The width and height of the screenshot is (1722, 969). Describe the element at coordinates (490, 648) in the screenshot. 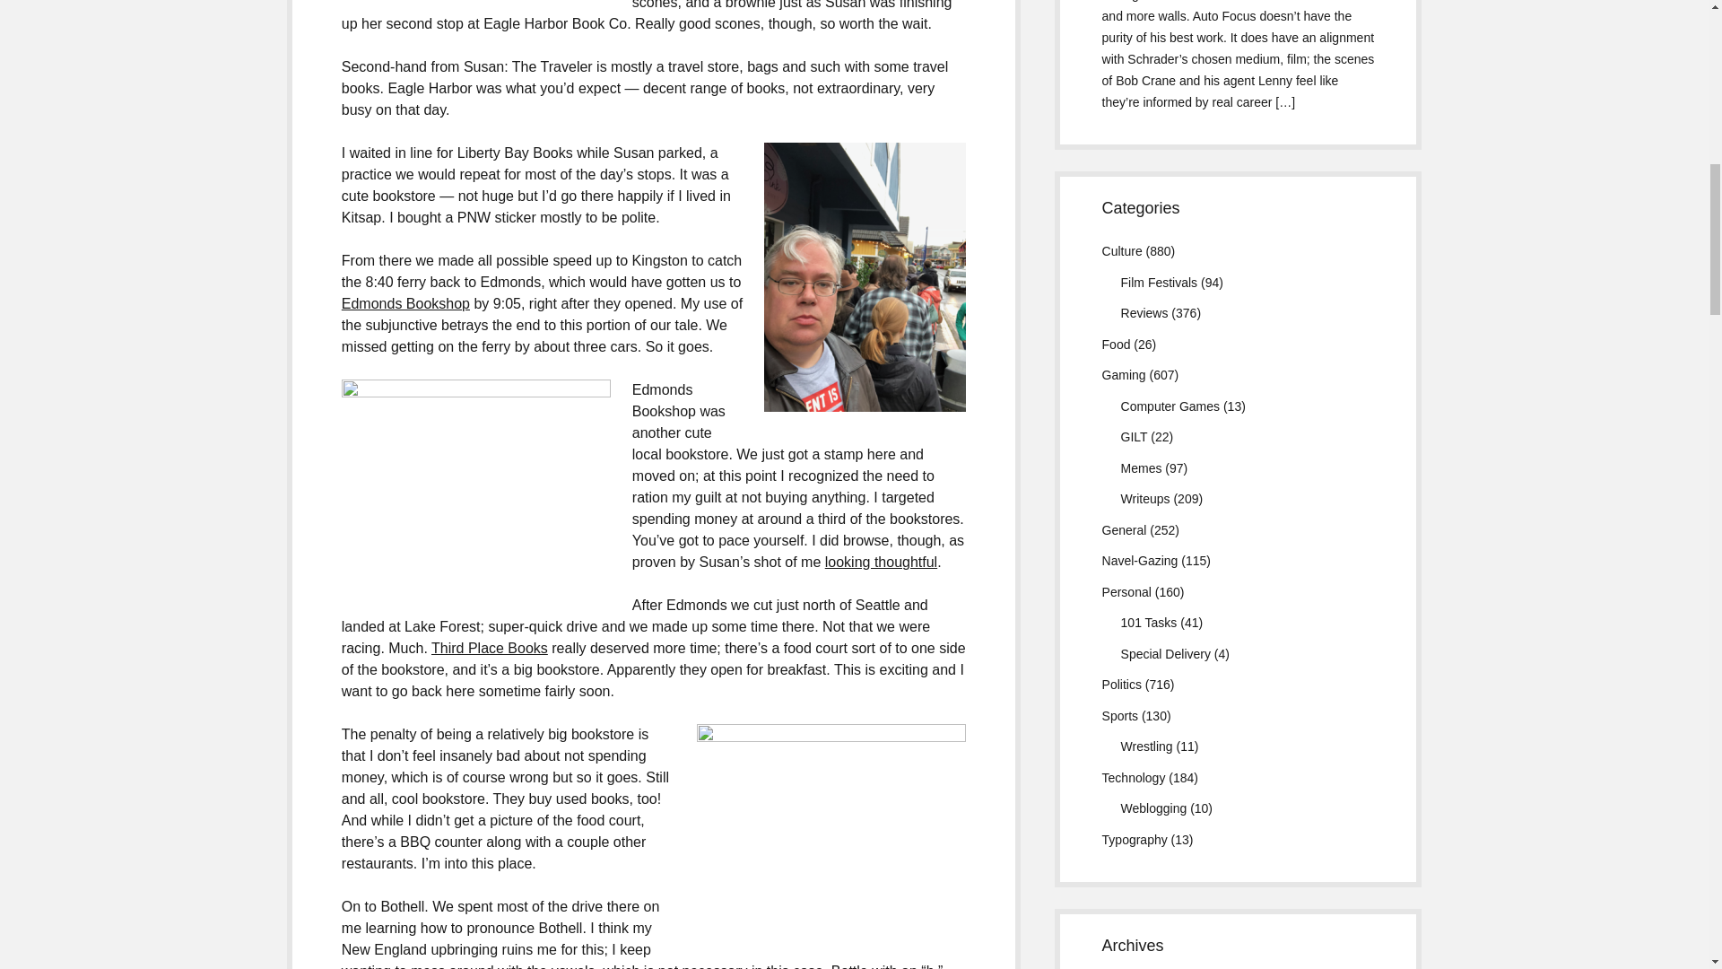

I see `Third Place Books` at that location.